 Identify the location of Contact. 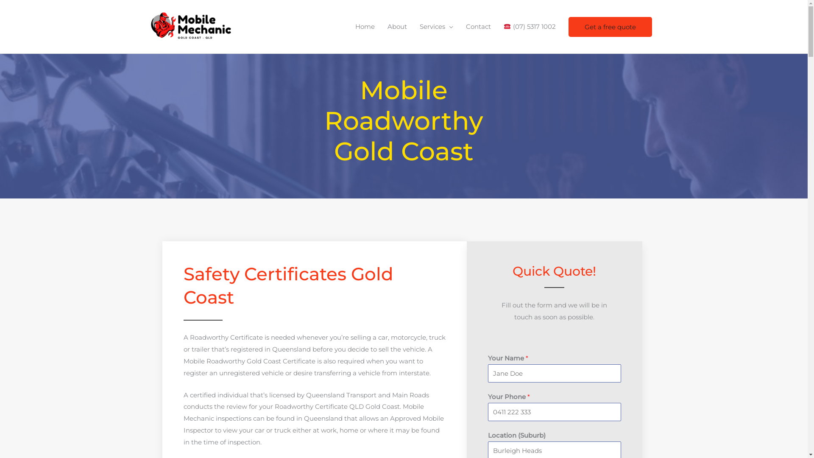
(478, 27).